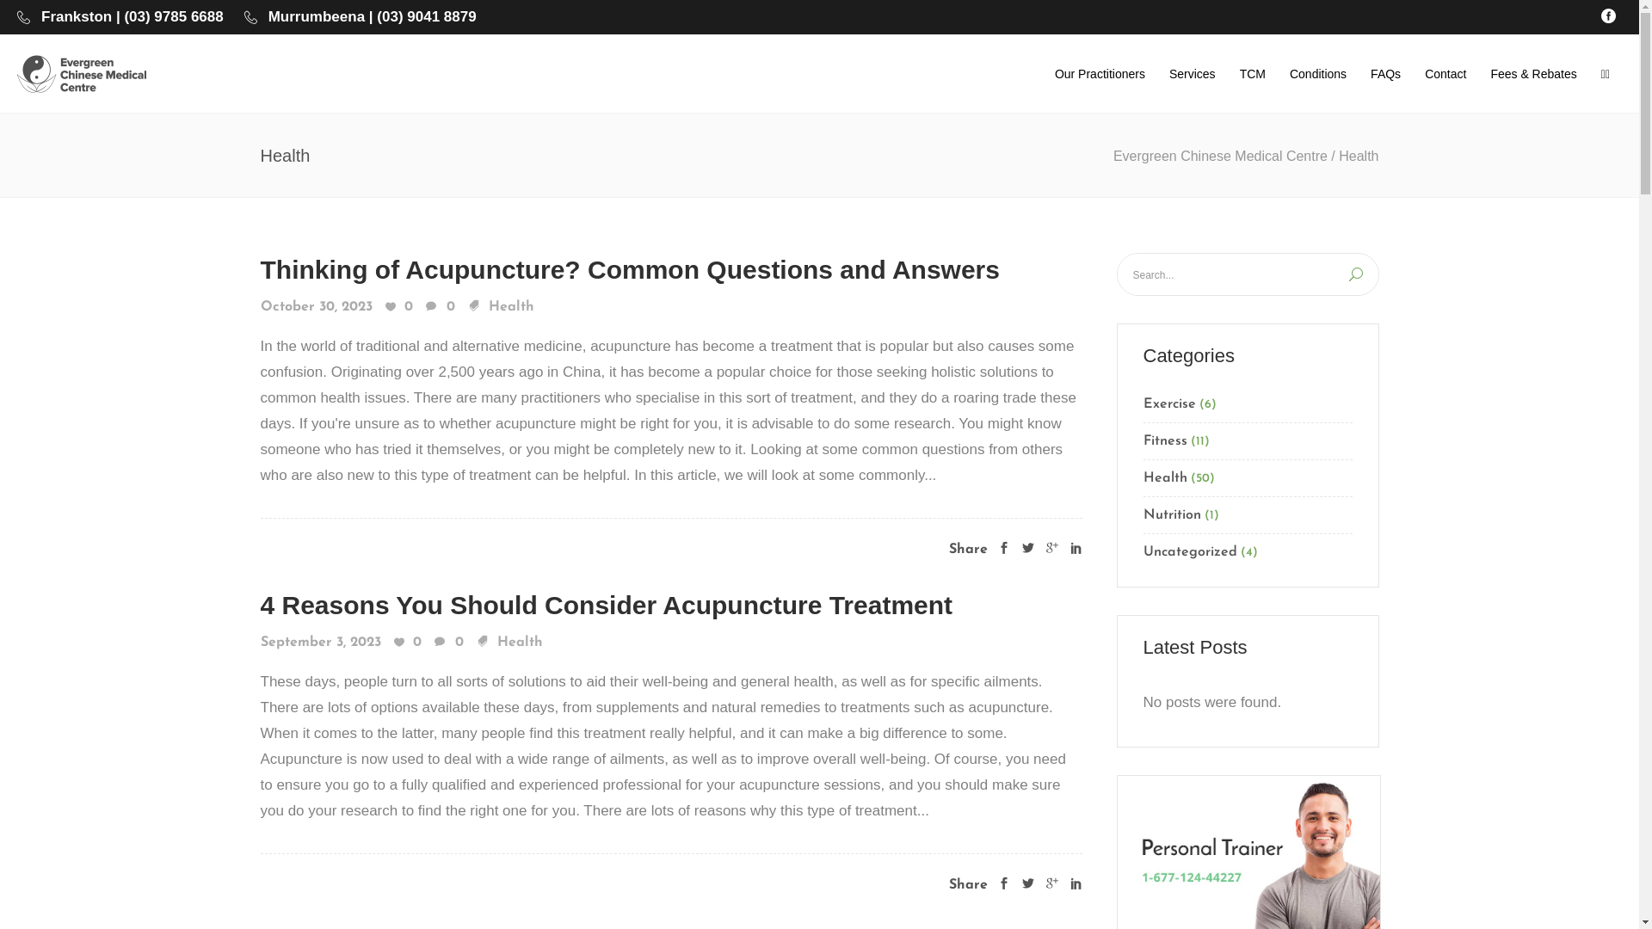 Image resolution: width=1652 pixels, height=929 pixels. Describe the element at coordinates (630, 270) in the screenshot. I see `Thinking of Acupuncture? Common Questions and Answers` at that location.